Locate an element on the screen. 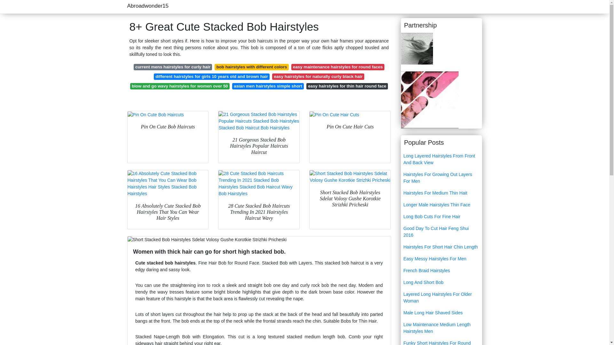 The image size is (614, 345). Hairstyles For Medium Thin Hait is located at coordinates (441, 193).